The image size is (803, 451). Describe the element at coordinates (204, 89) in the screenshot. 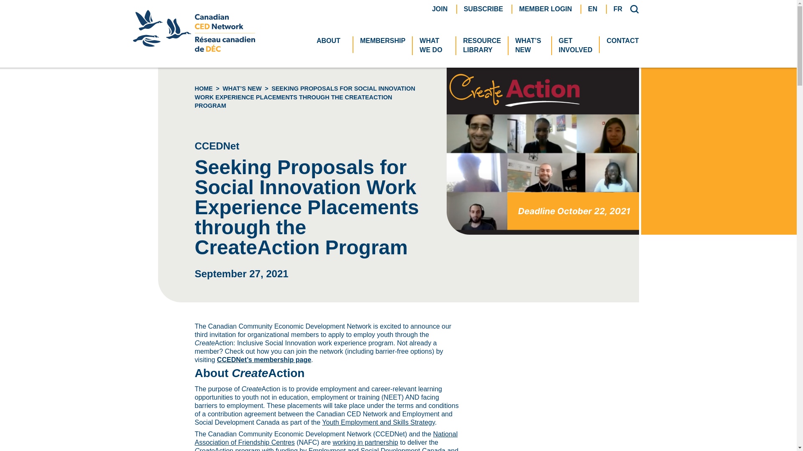

I see `RESOURCE LIBRARY` at that location.